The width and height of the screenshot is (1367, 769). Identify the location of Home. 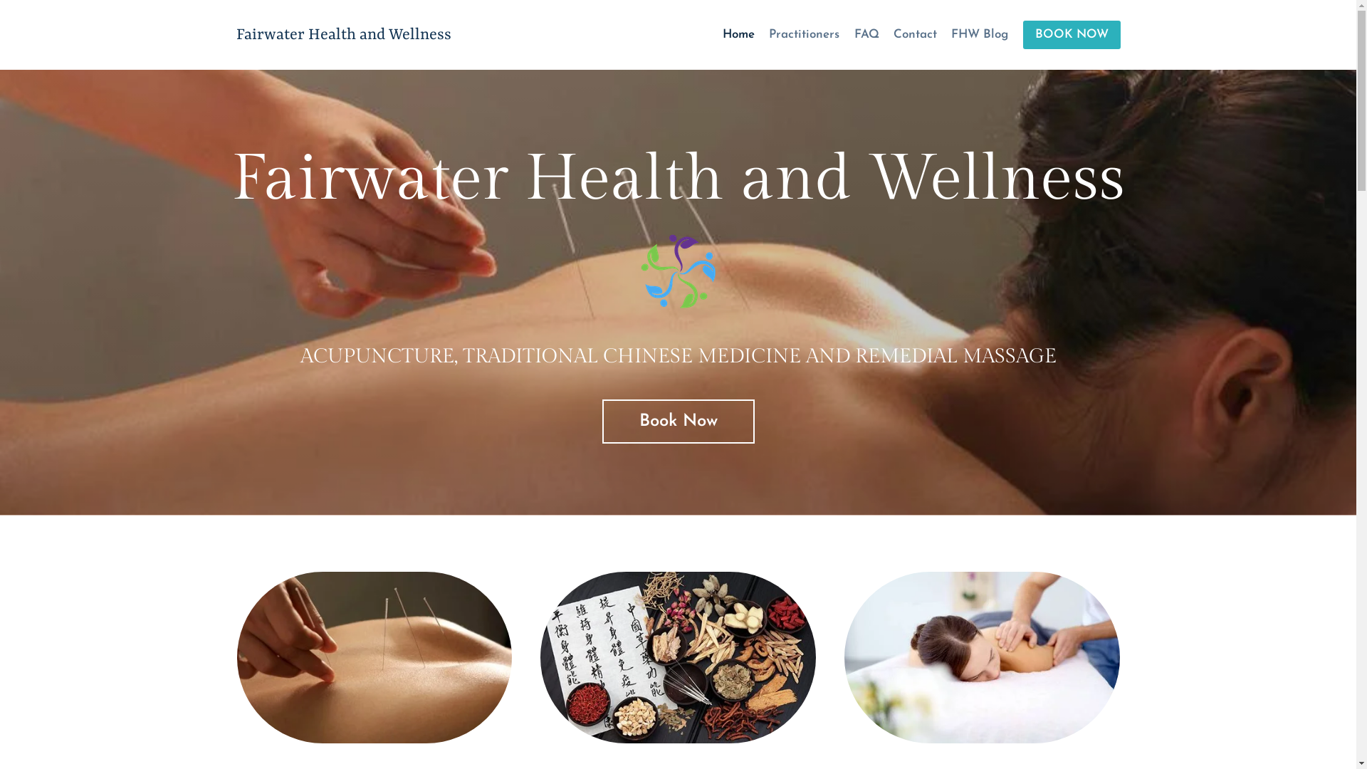
(739, 35).